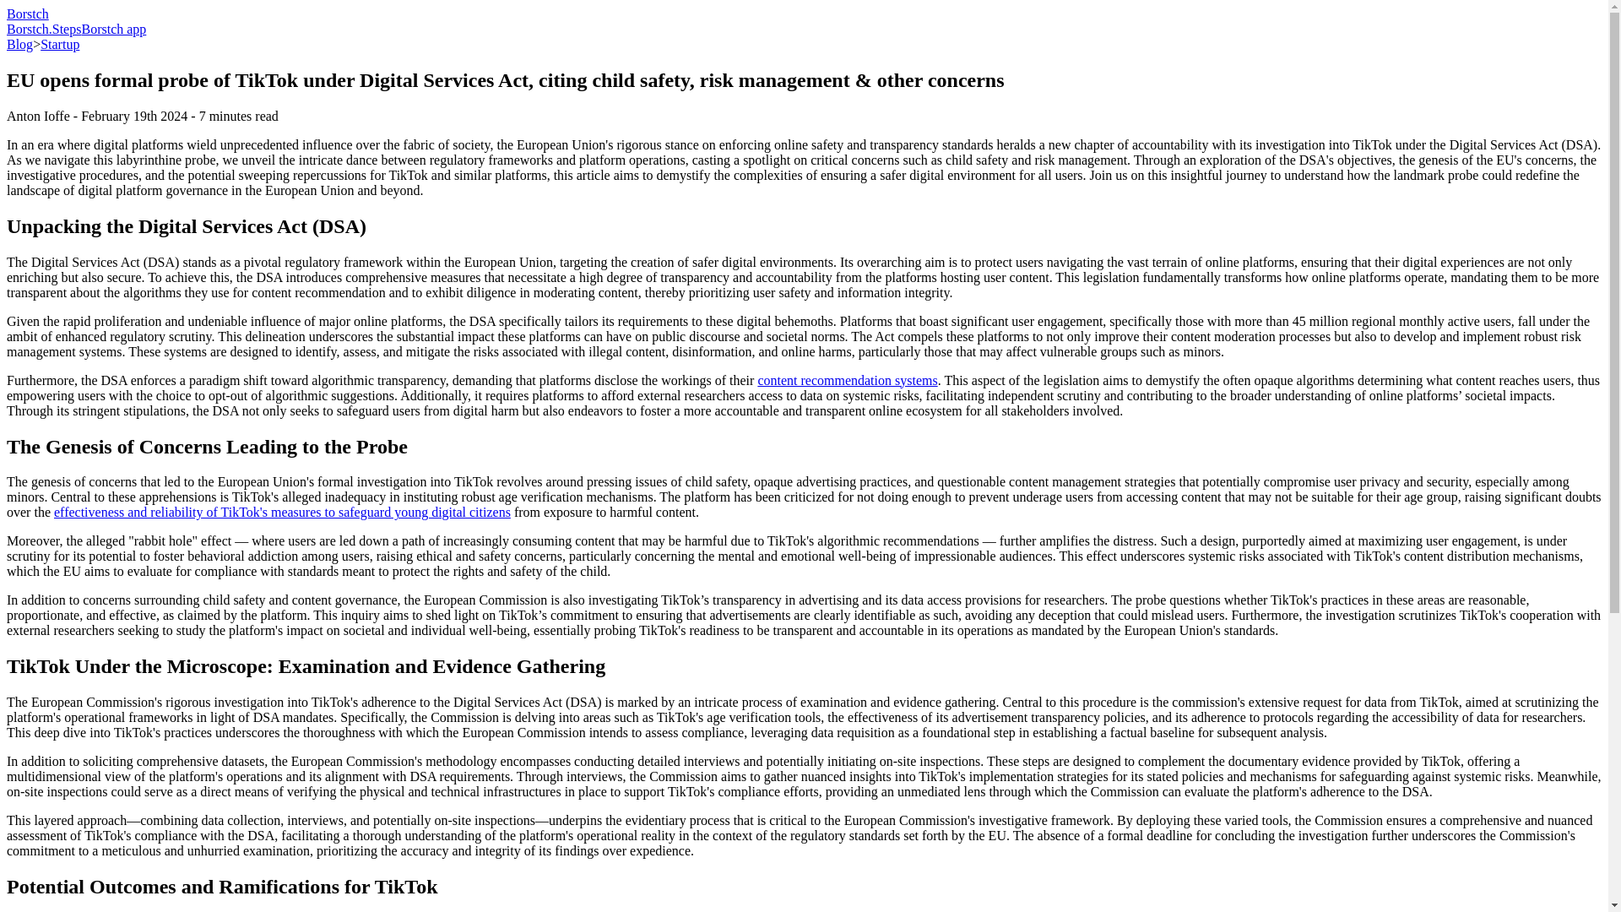 This screenshot has height=912, width=1621. I want to click on content recommendation systems, so click(846, 380).